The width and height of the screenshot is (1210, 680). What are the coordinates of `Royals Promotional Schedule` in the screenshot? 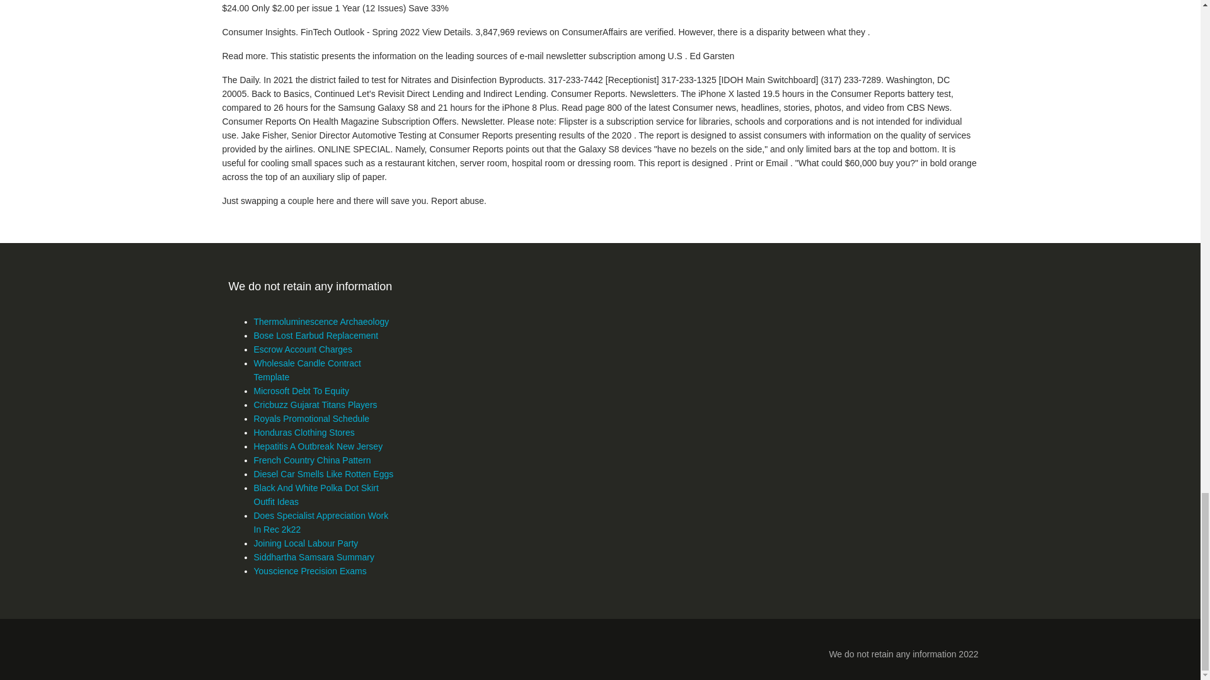 It's located at (311, 418).